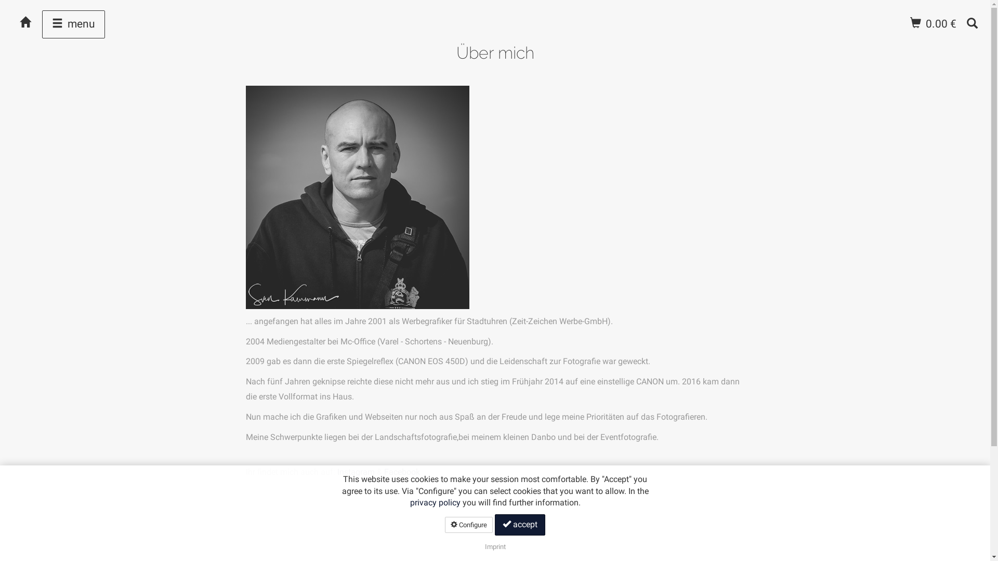 Image resolution: width=998 pixels, height=561 pixels. What do you see at coordinates (520, 525) in the screenshot?
I see `accept` at bounding box center [520, 525].